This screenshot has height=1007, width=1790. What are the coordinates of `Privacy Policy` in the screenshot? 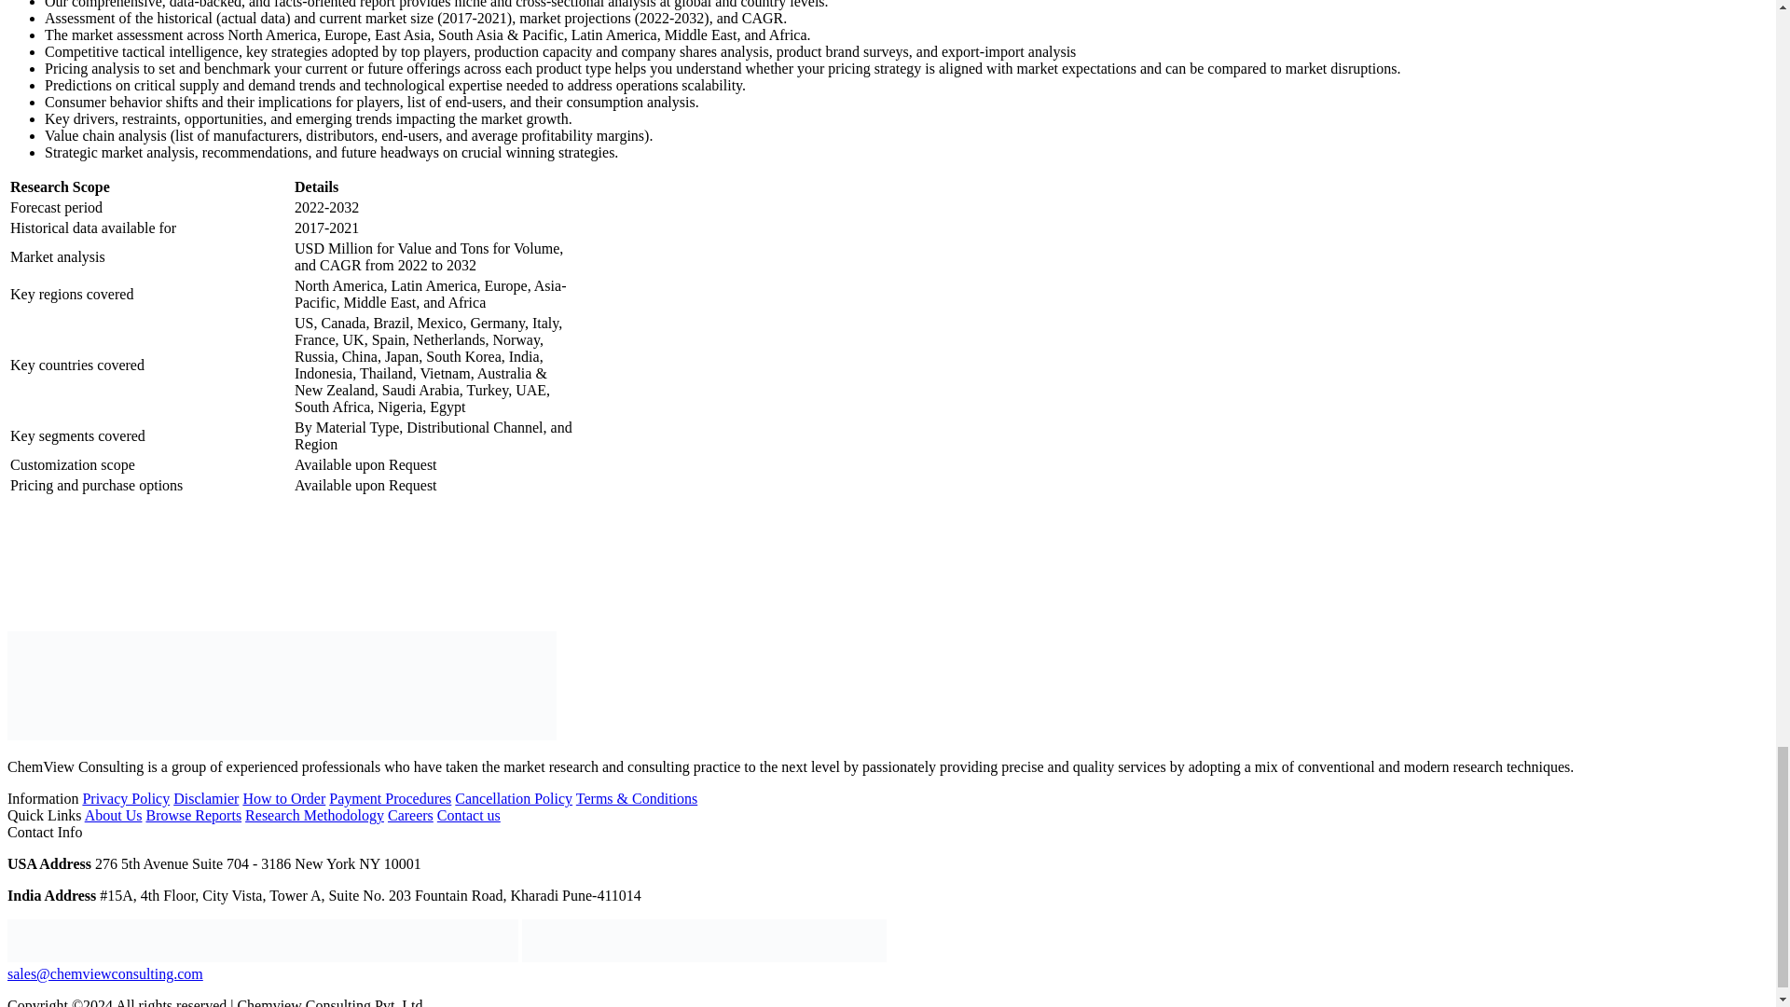 It's located at (126, 798).